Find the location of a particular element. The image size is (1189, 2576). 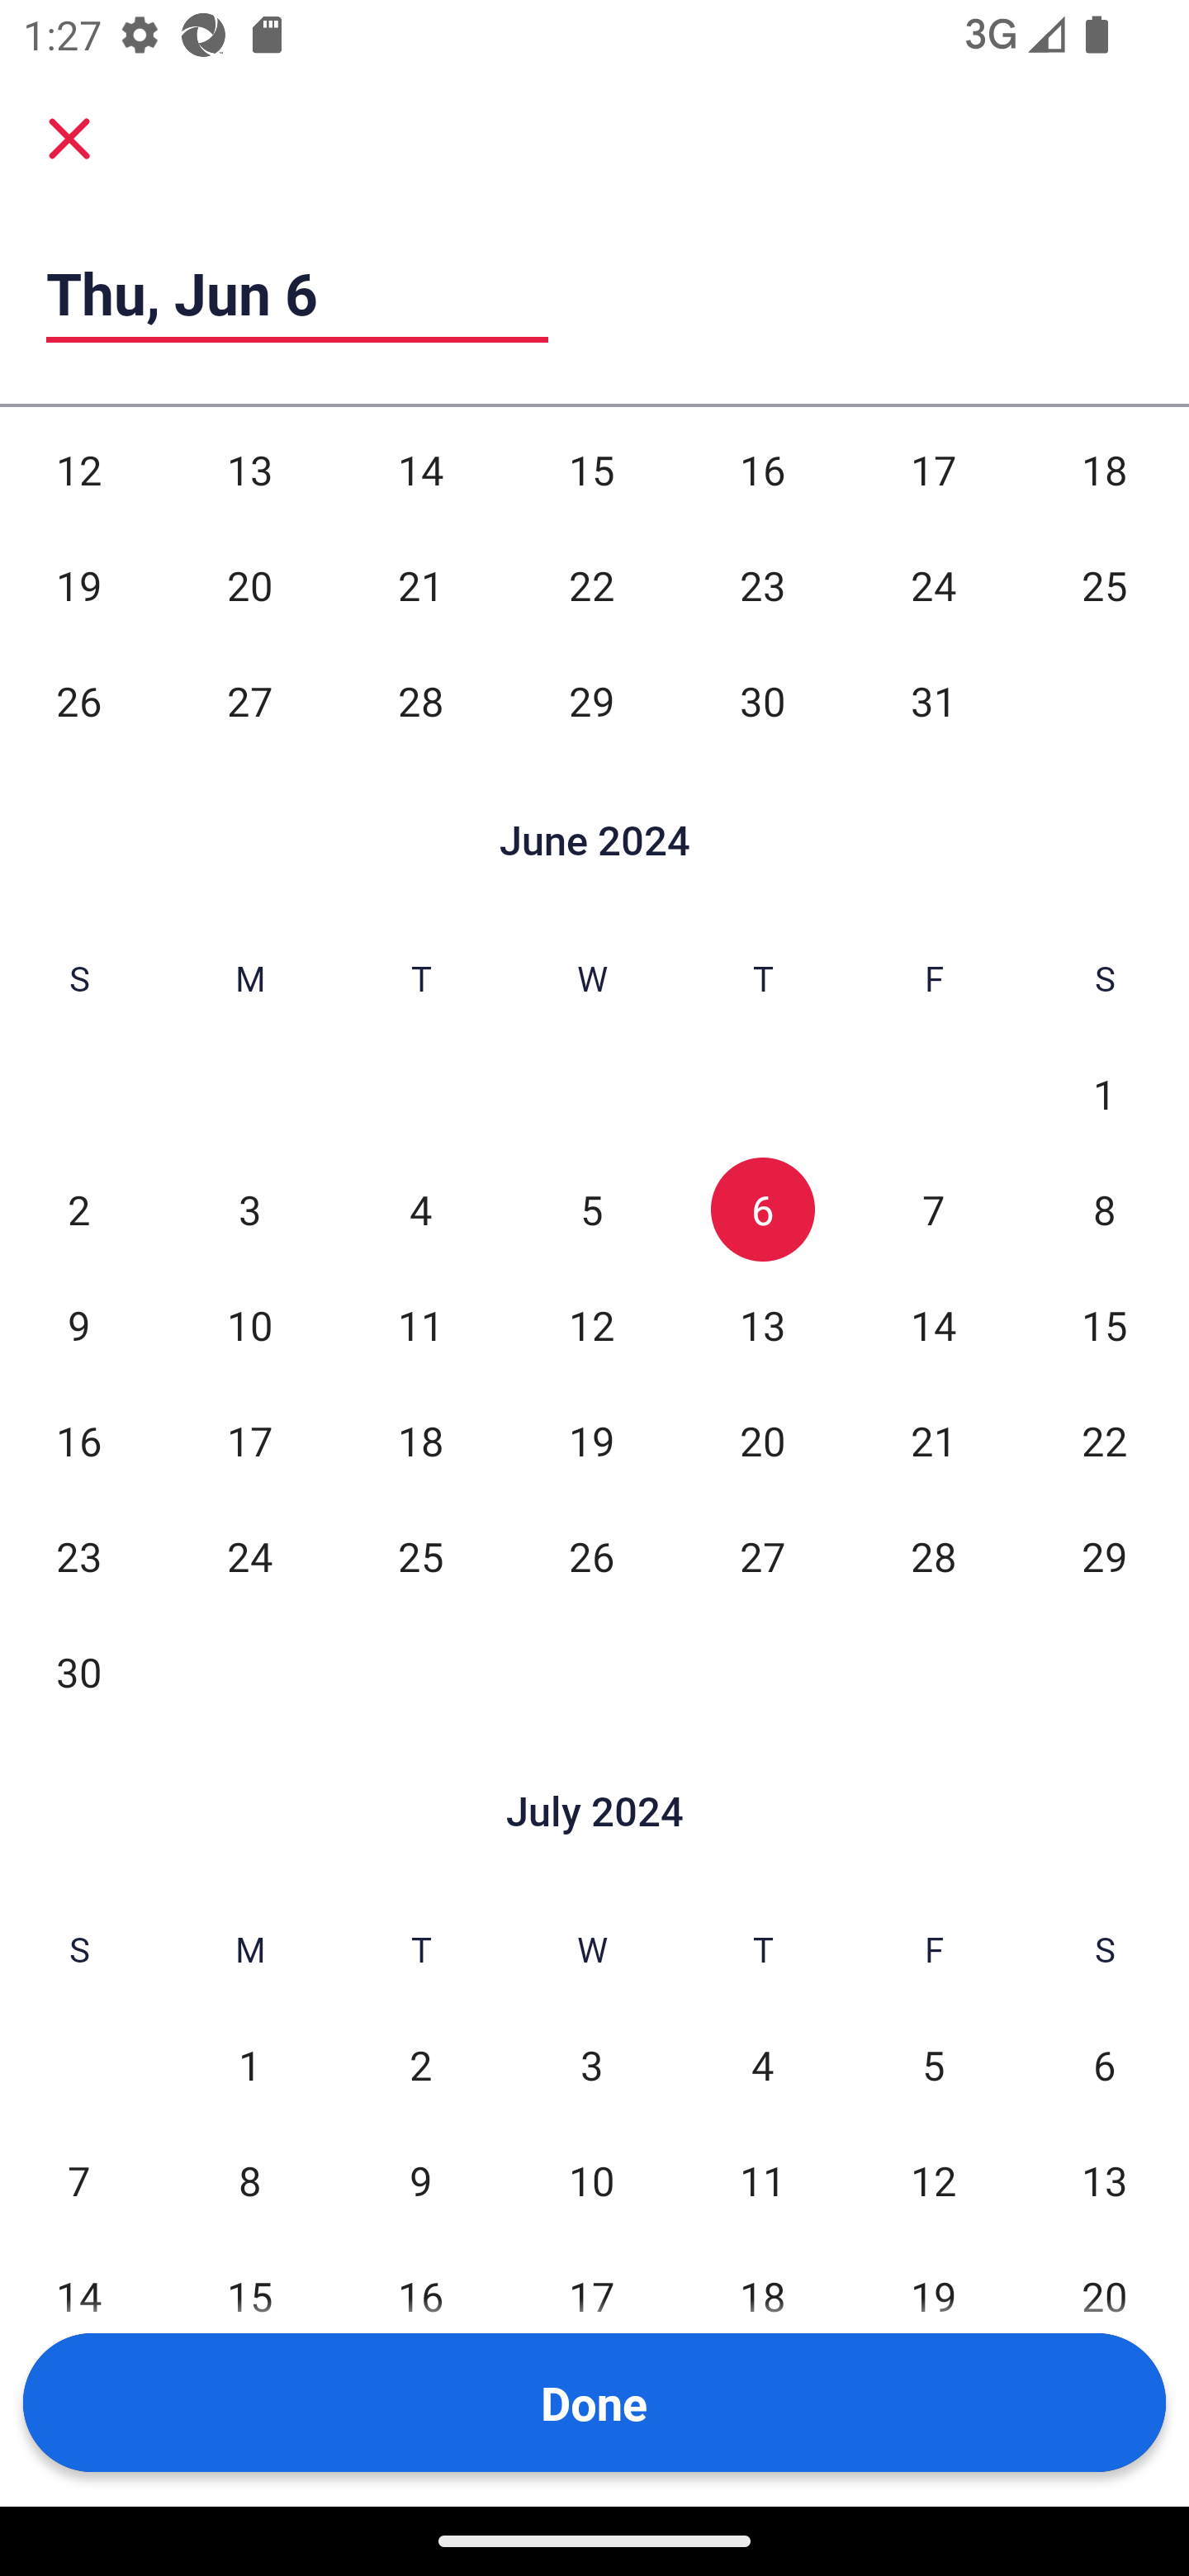

14 Sun, Jul 14, Not Selected is located at coordinates (78, 2296).